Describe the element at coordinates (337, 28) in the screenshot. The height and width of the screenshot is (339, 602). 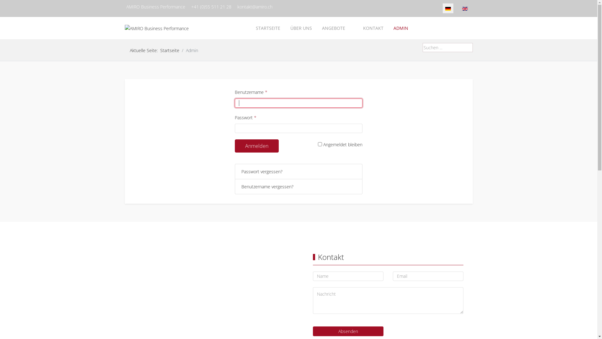
I see `ANGEBOTE` at that location.